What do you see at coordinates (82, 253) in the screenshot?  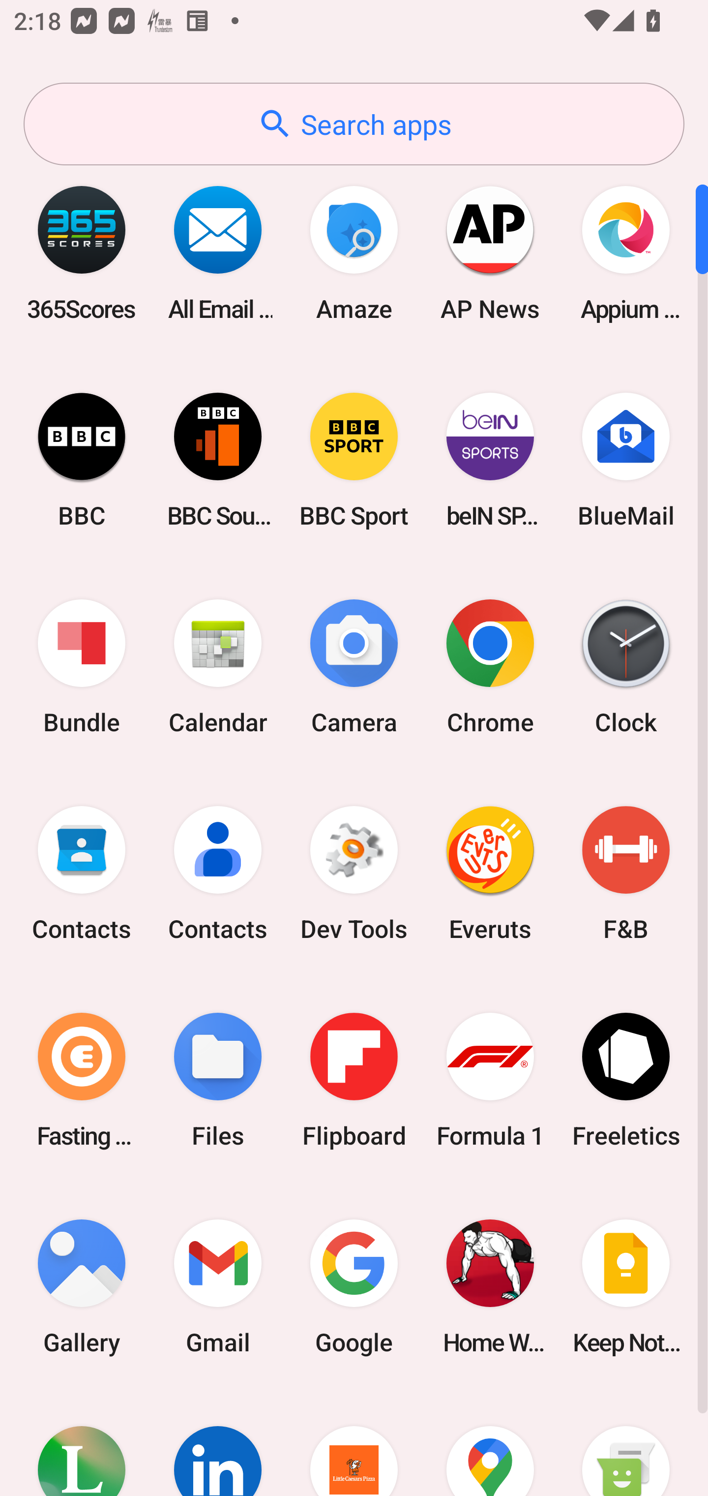 I see `365Scores` at bounding box center [82, 253].